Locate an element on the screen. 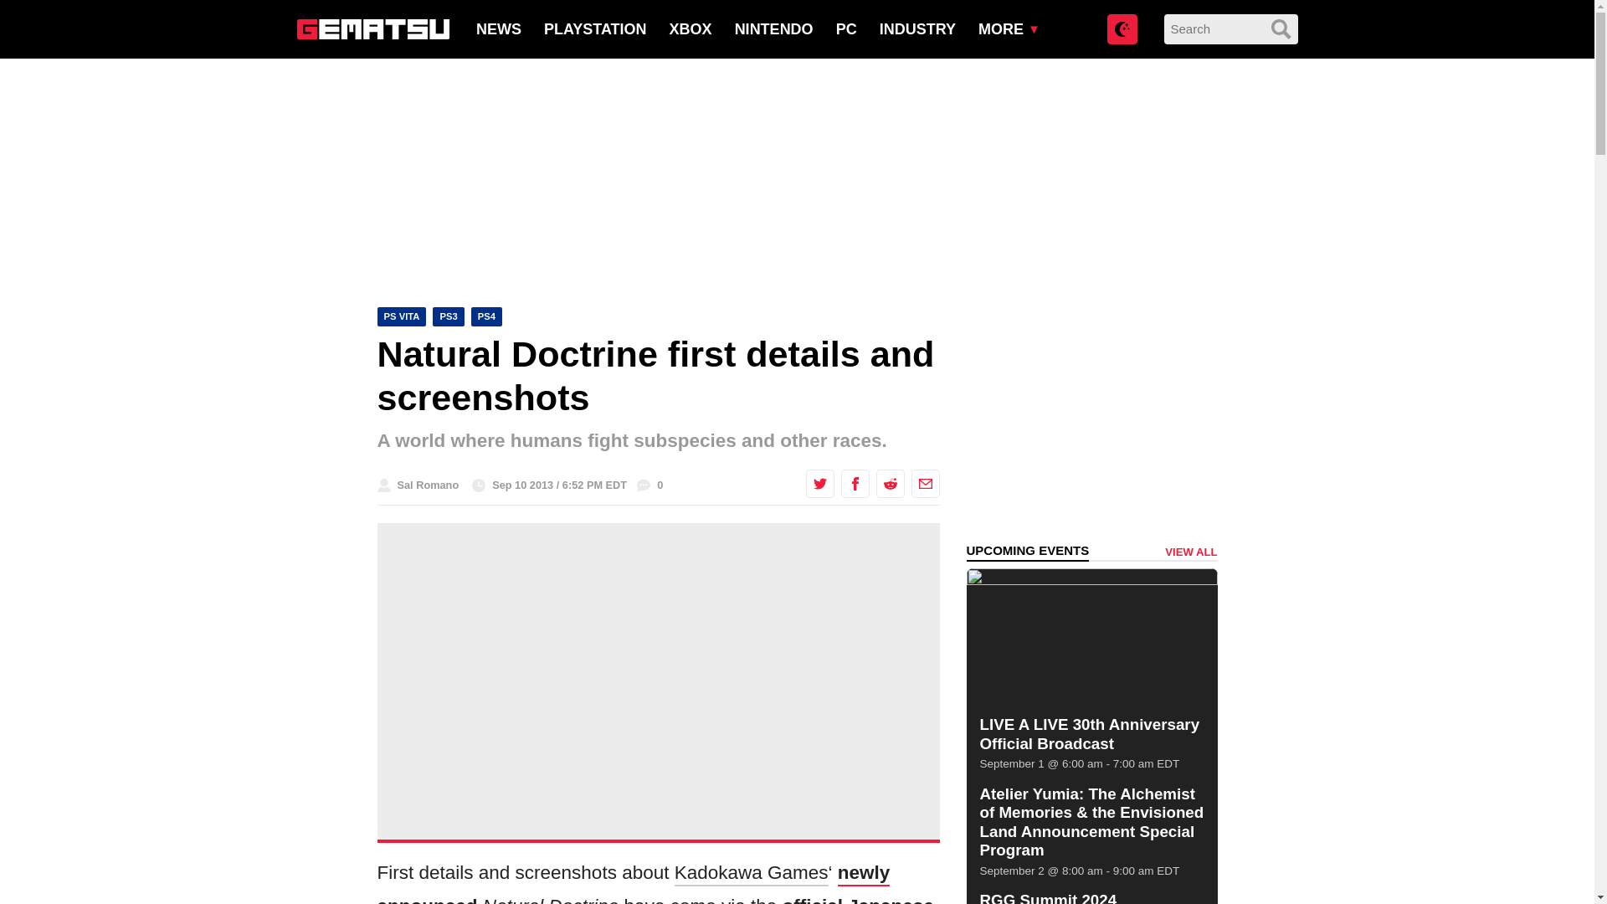  PC is located at coordinates (845, 28).